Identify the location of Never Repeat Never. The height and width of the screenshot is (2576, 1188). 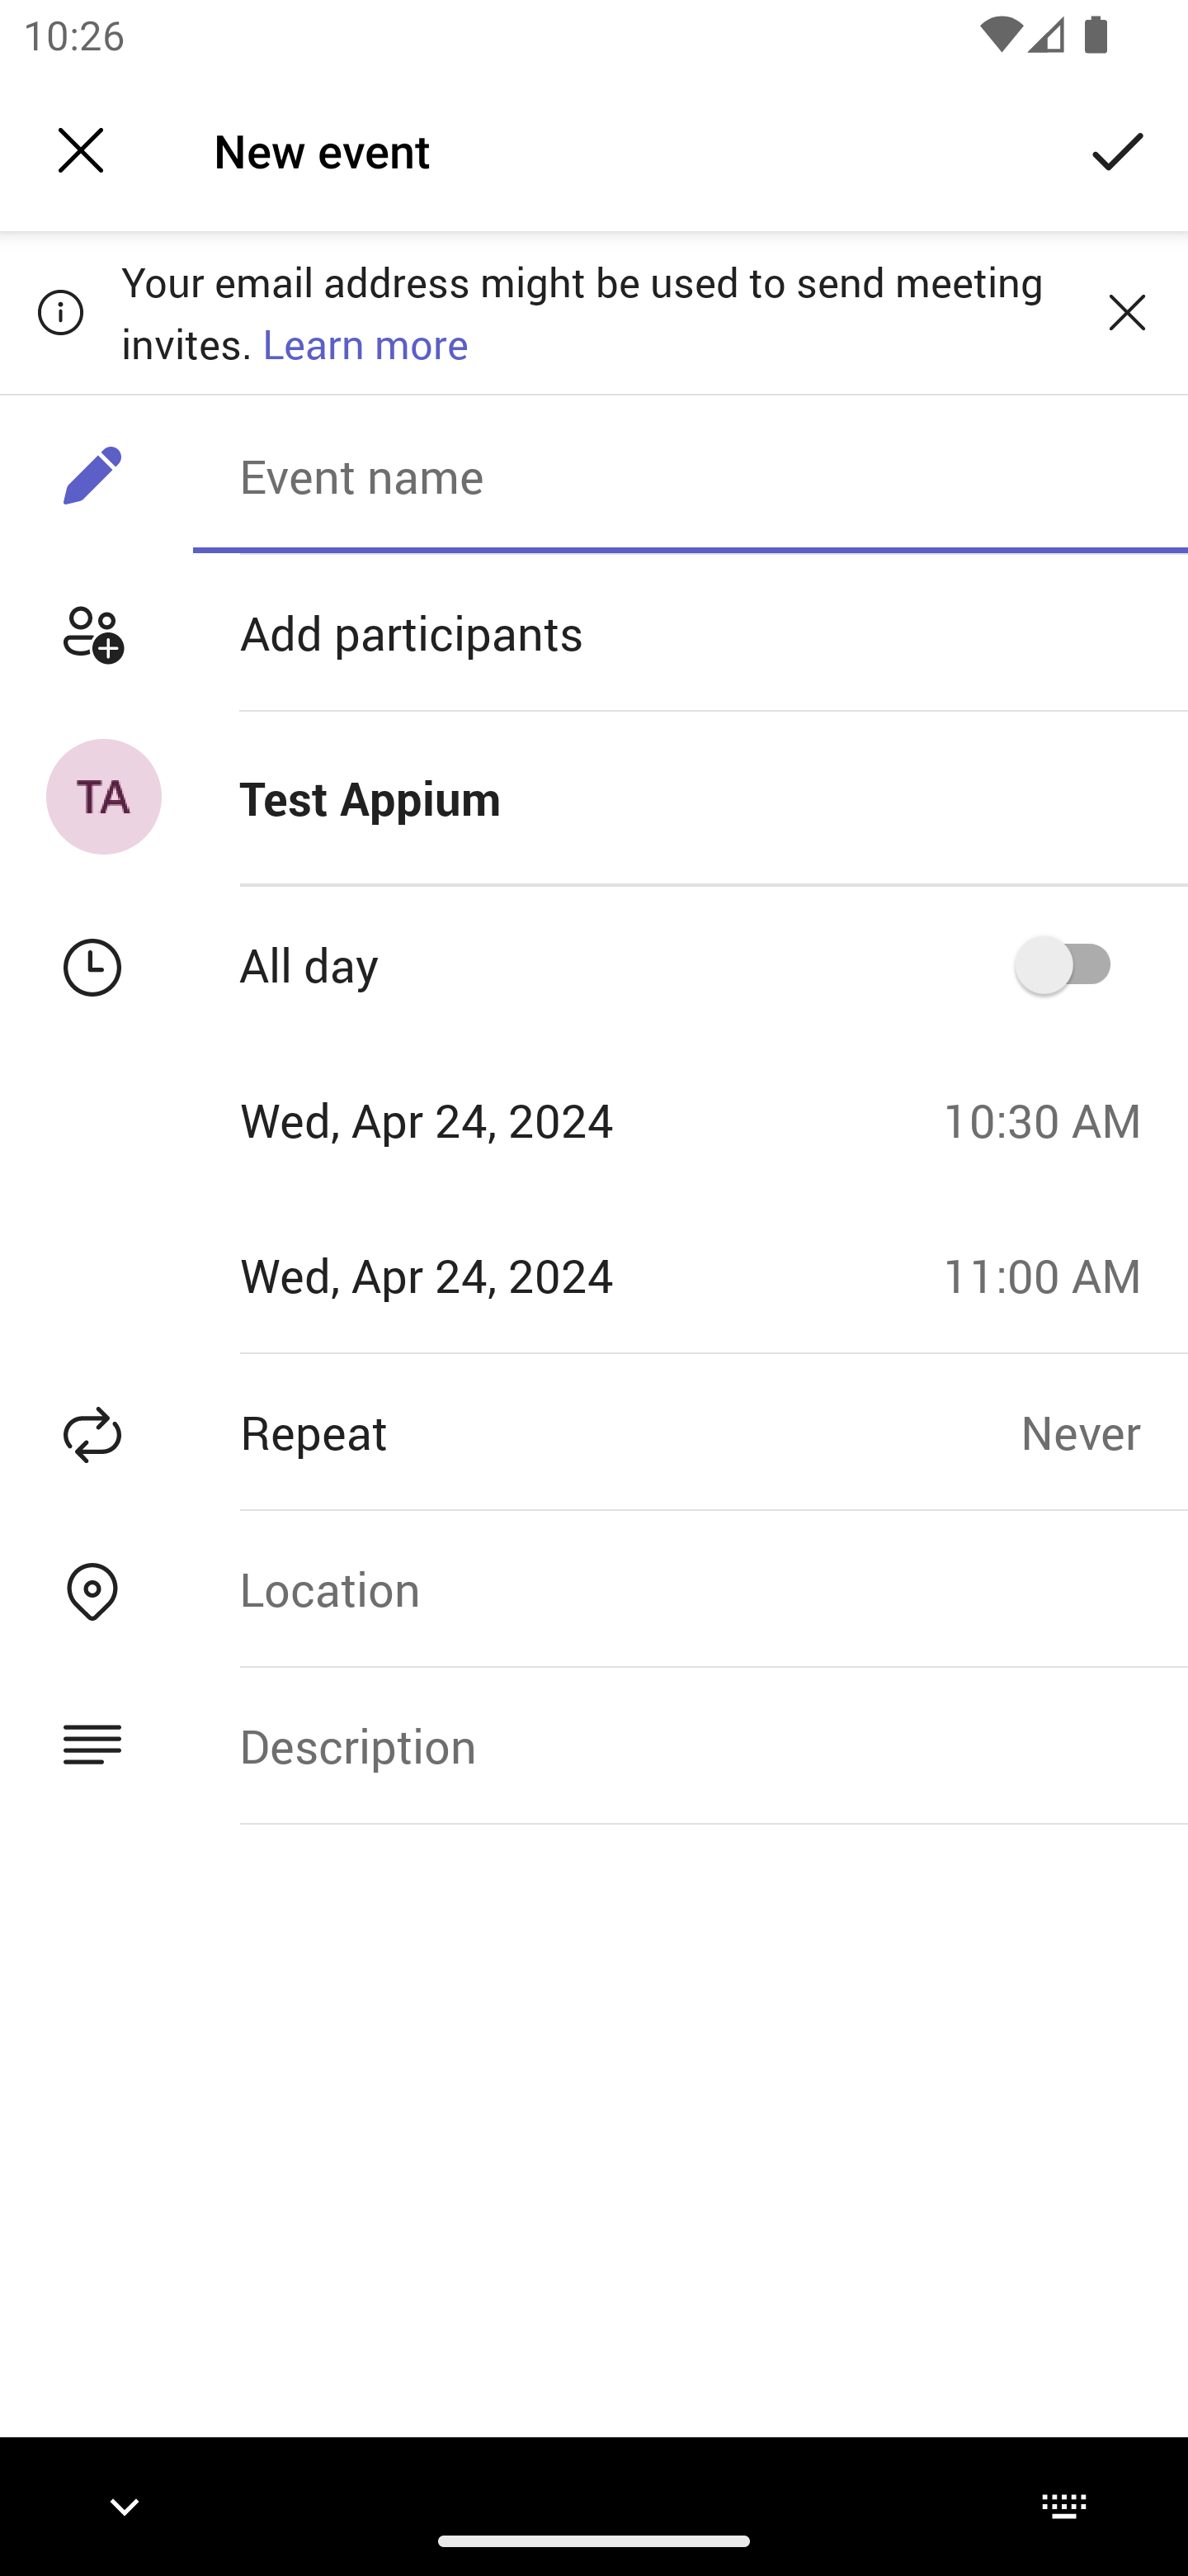
(1104, 1432).